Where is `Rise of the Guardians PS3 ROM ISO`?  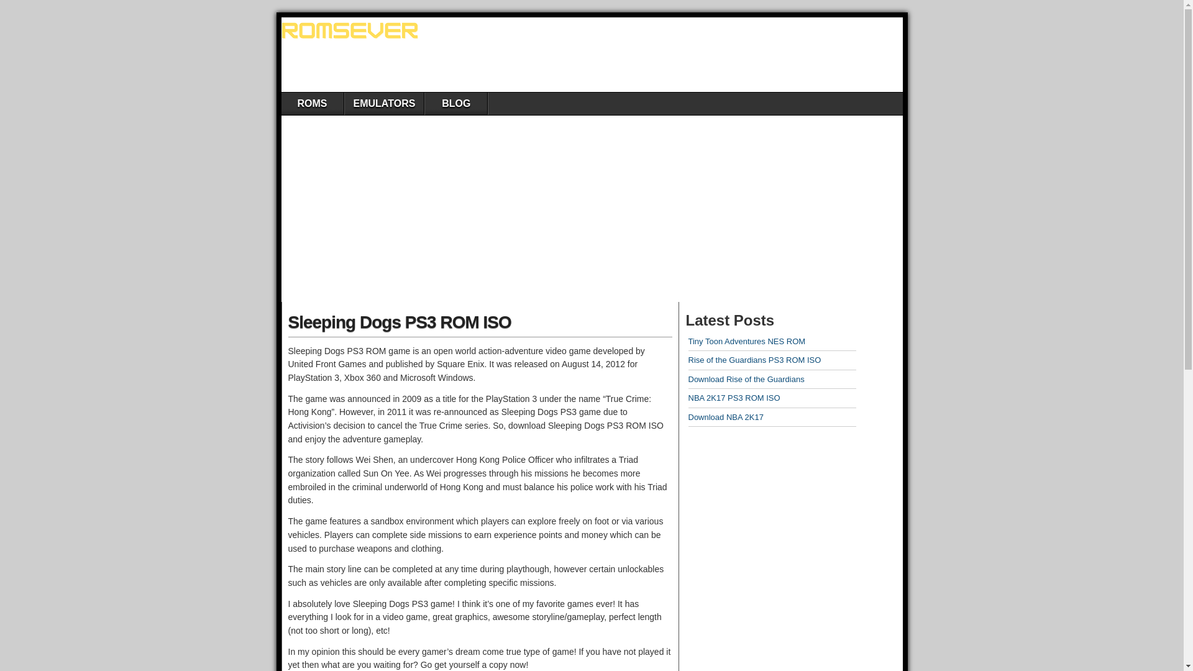 Rise of the Guardians PS3 ROM ISO is located at coordinates (754, 360).